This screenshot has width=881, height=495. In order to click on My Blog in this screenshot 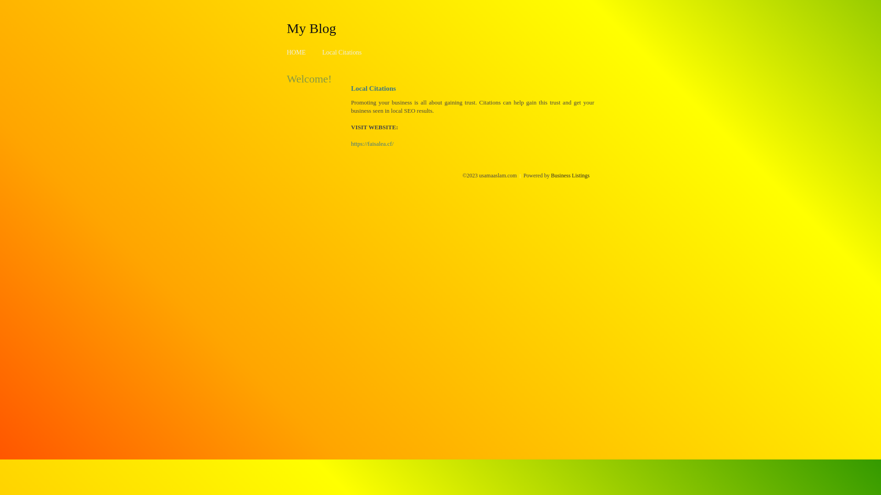, I will do `click(312, 28)`.